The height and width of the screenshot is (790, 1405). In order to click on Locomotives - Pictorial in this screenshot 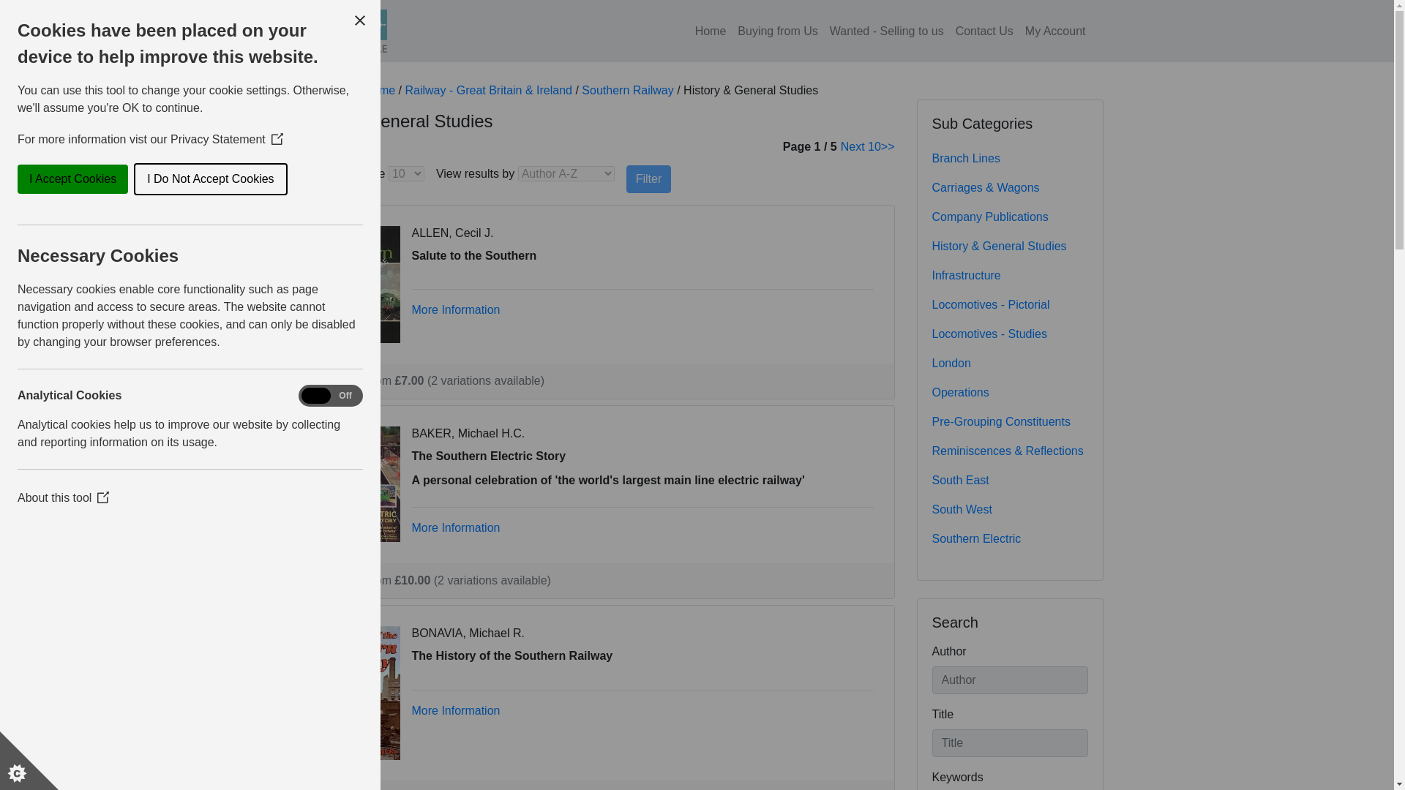, I will do `click(1010, 305)`.